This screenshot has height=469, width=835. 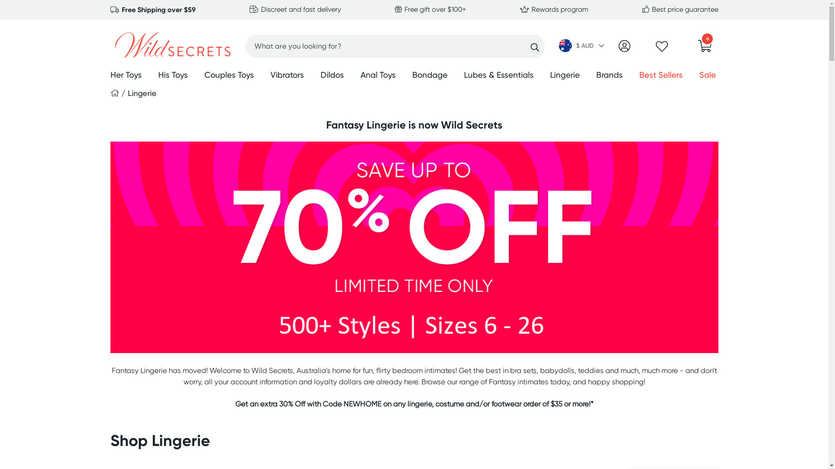 I want to click on $ AUD  , so click(x=582, y=46).